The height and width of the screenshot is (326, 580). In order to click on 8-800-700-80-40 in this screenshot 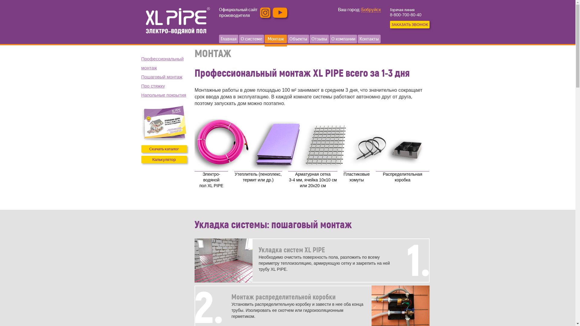, I will do `click(406, 15)`.